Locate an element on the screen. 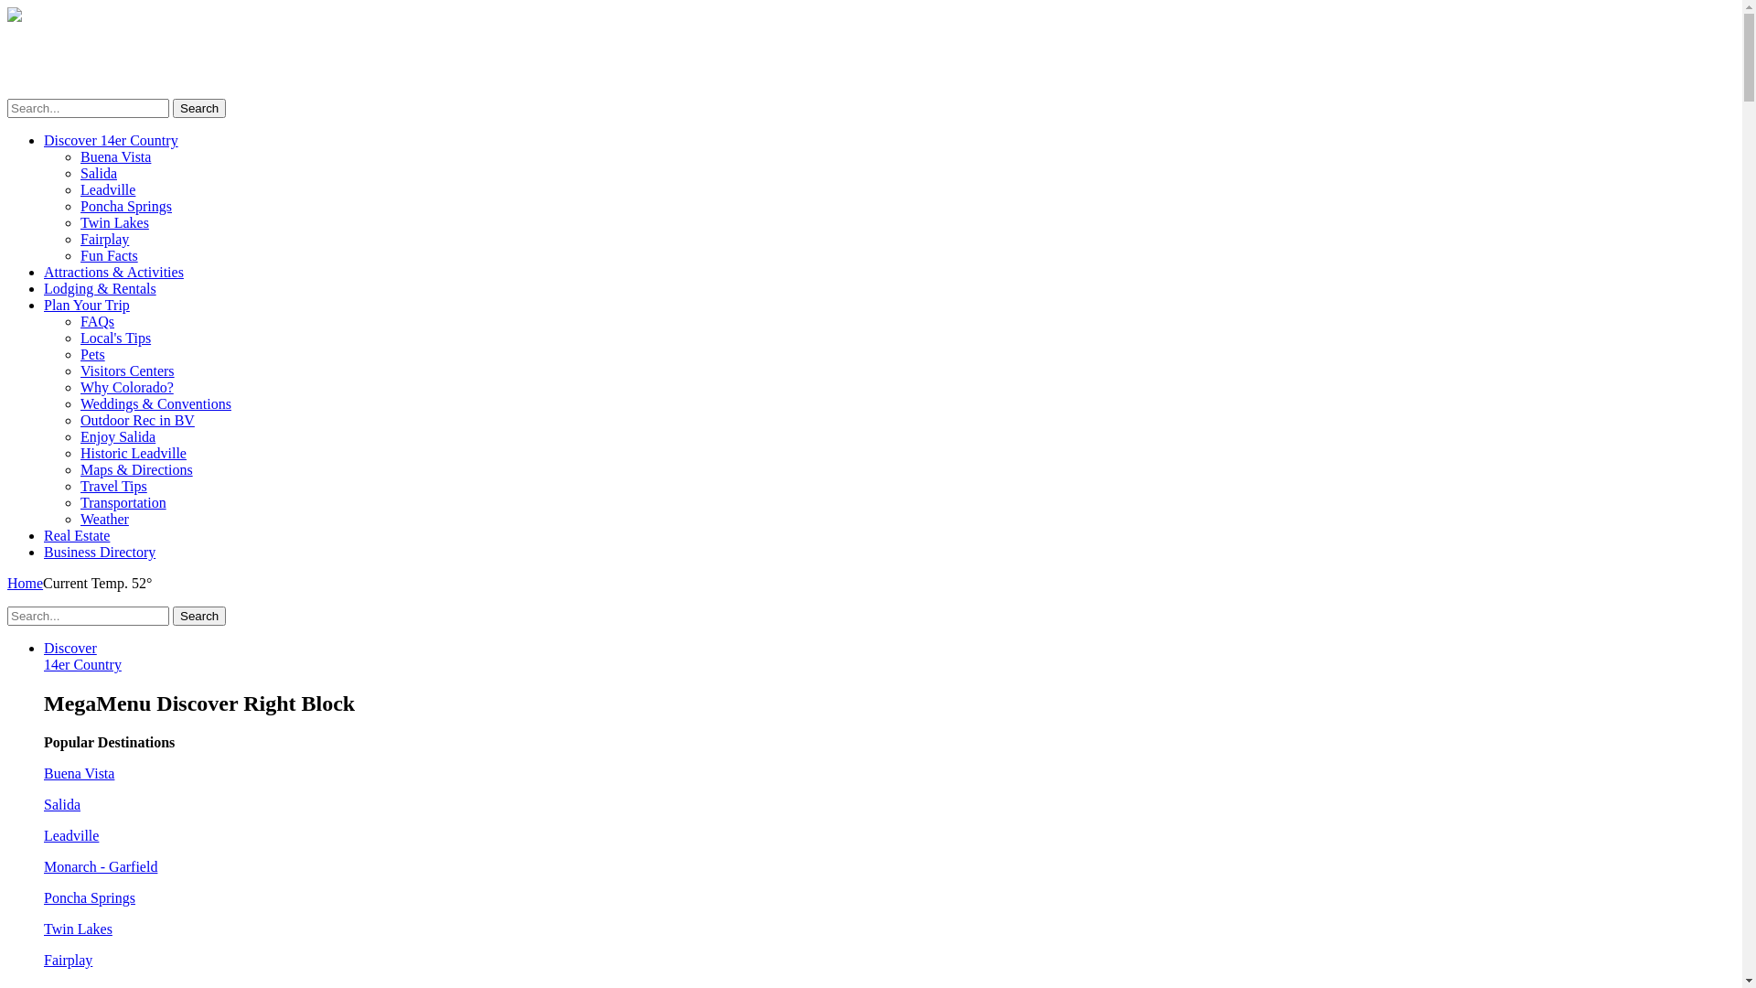 The width and height of the screenshot is (1756, 988). Twin Lakes is located at coordinates (115, 223).